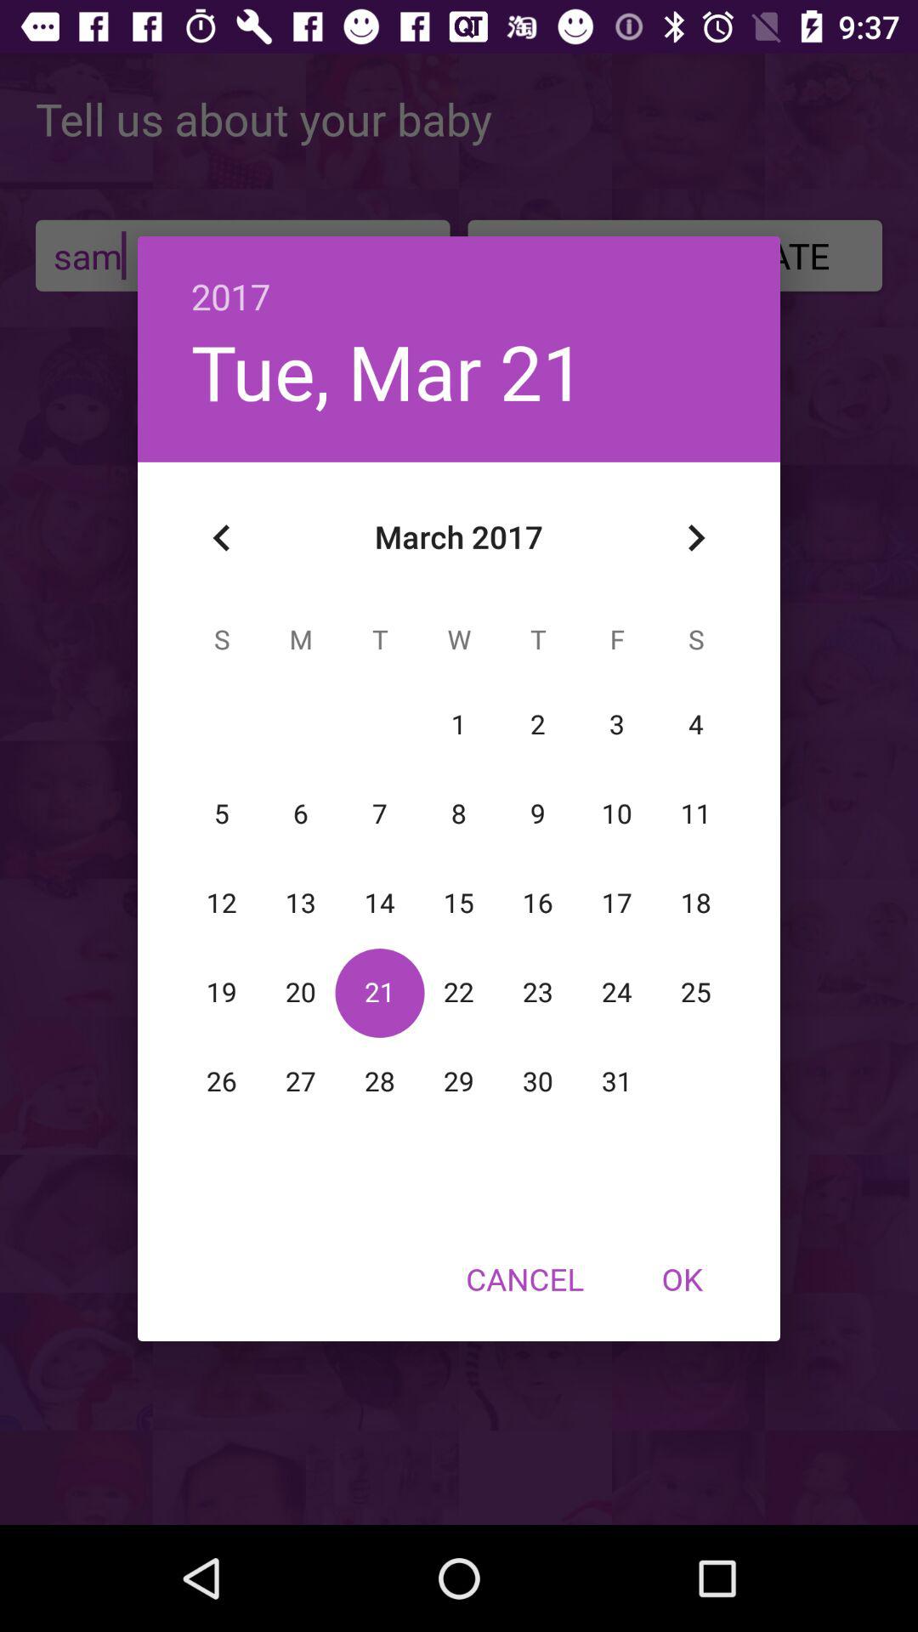 The height and width of the screenshot is (1632, 918). I want to click on choose the icon at the top right corner, so click(695, 538).